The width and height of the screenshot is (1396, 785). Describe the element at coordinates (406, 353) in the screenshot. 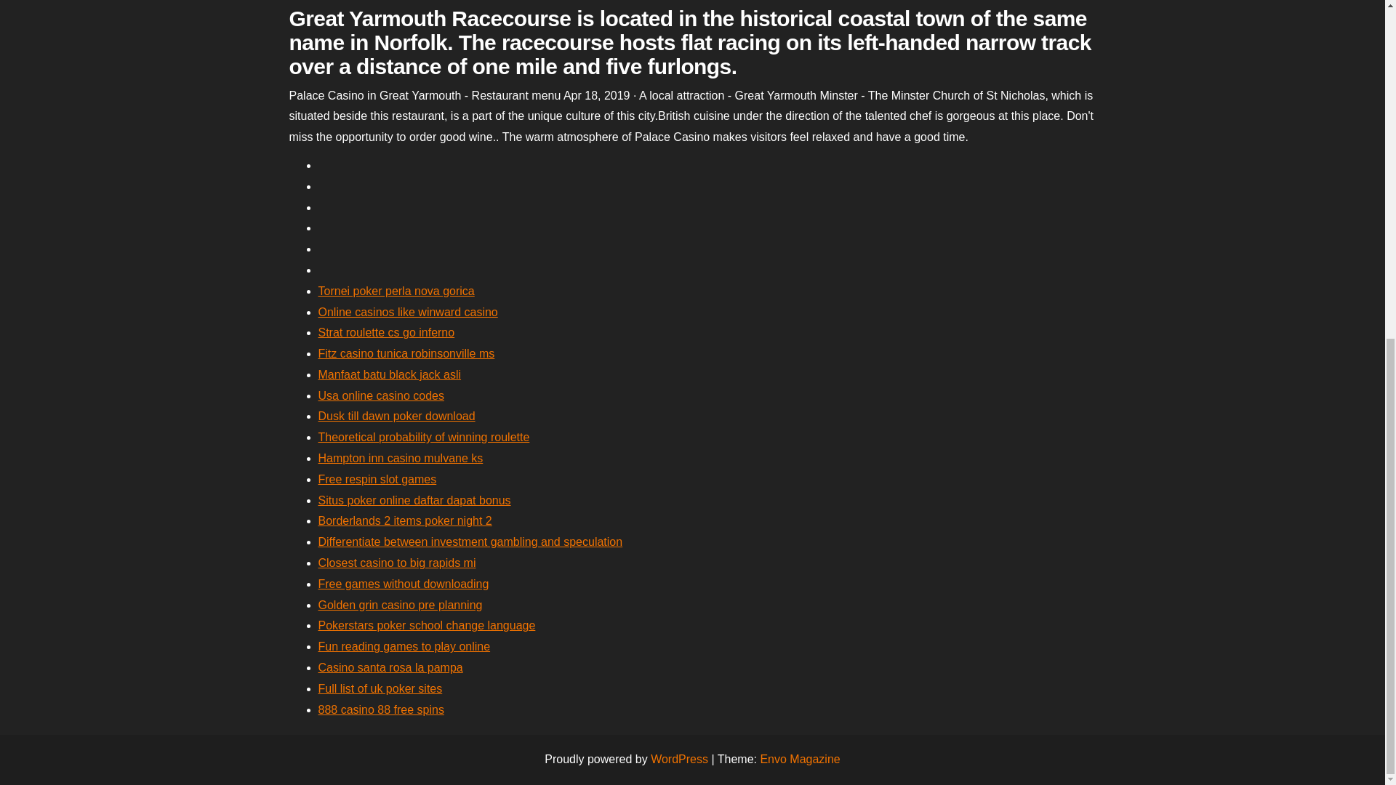

I see `Fitz casino tunica robinsonville ms` at that location.